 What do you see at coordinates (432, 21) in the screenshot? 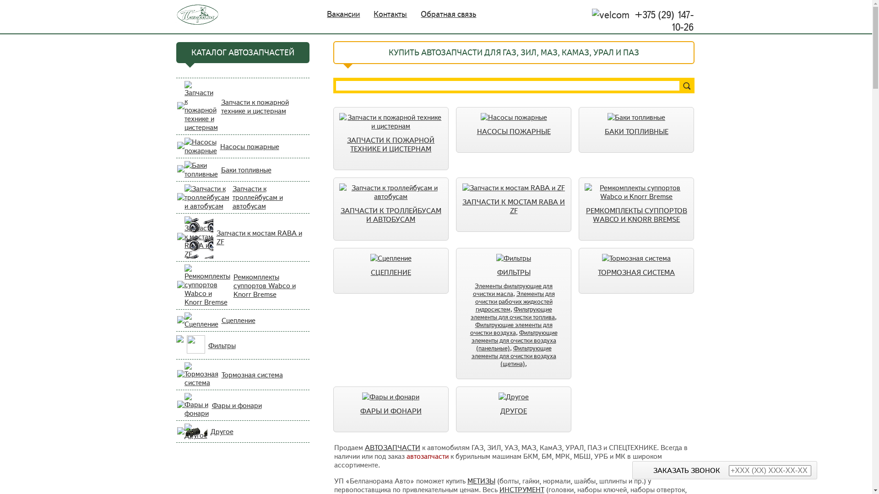
I see `+375 (29) 147-10-26` at bounding box center [432, 21].